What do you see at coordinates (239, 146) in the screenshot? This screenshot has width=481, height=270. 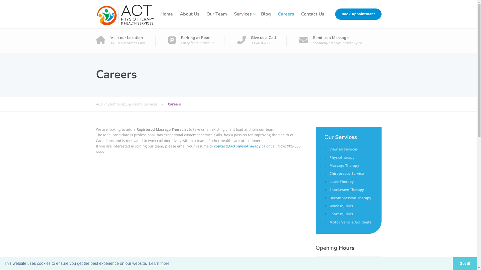 I see `contact@actphysiotherapy.ca` at bounding box center [239, 146].